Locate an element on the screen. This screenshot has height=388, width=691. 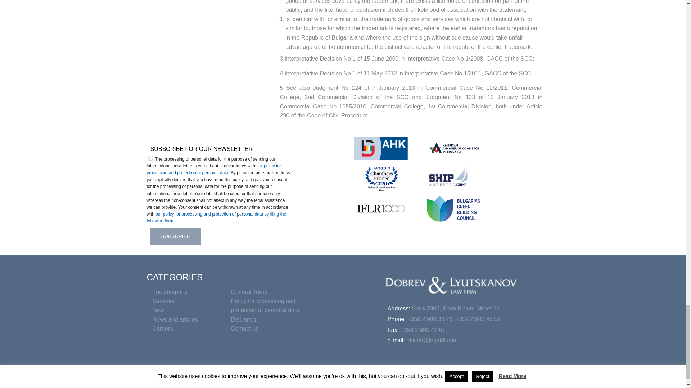
Webtech is located at coordinates (526, 384).